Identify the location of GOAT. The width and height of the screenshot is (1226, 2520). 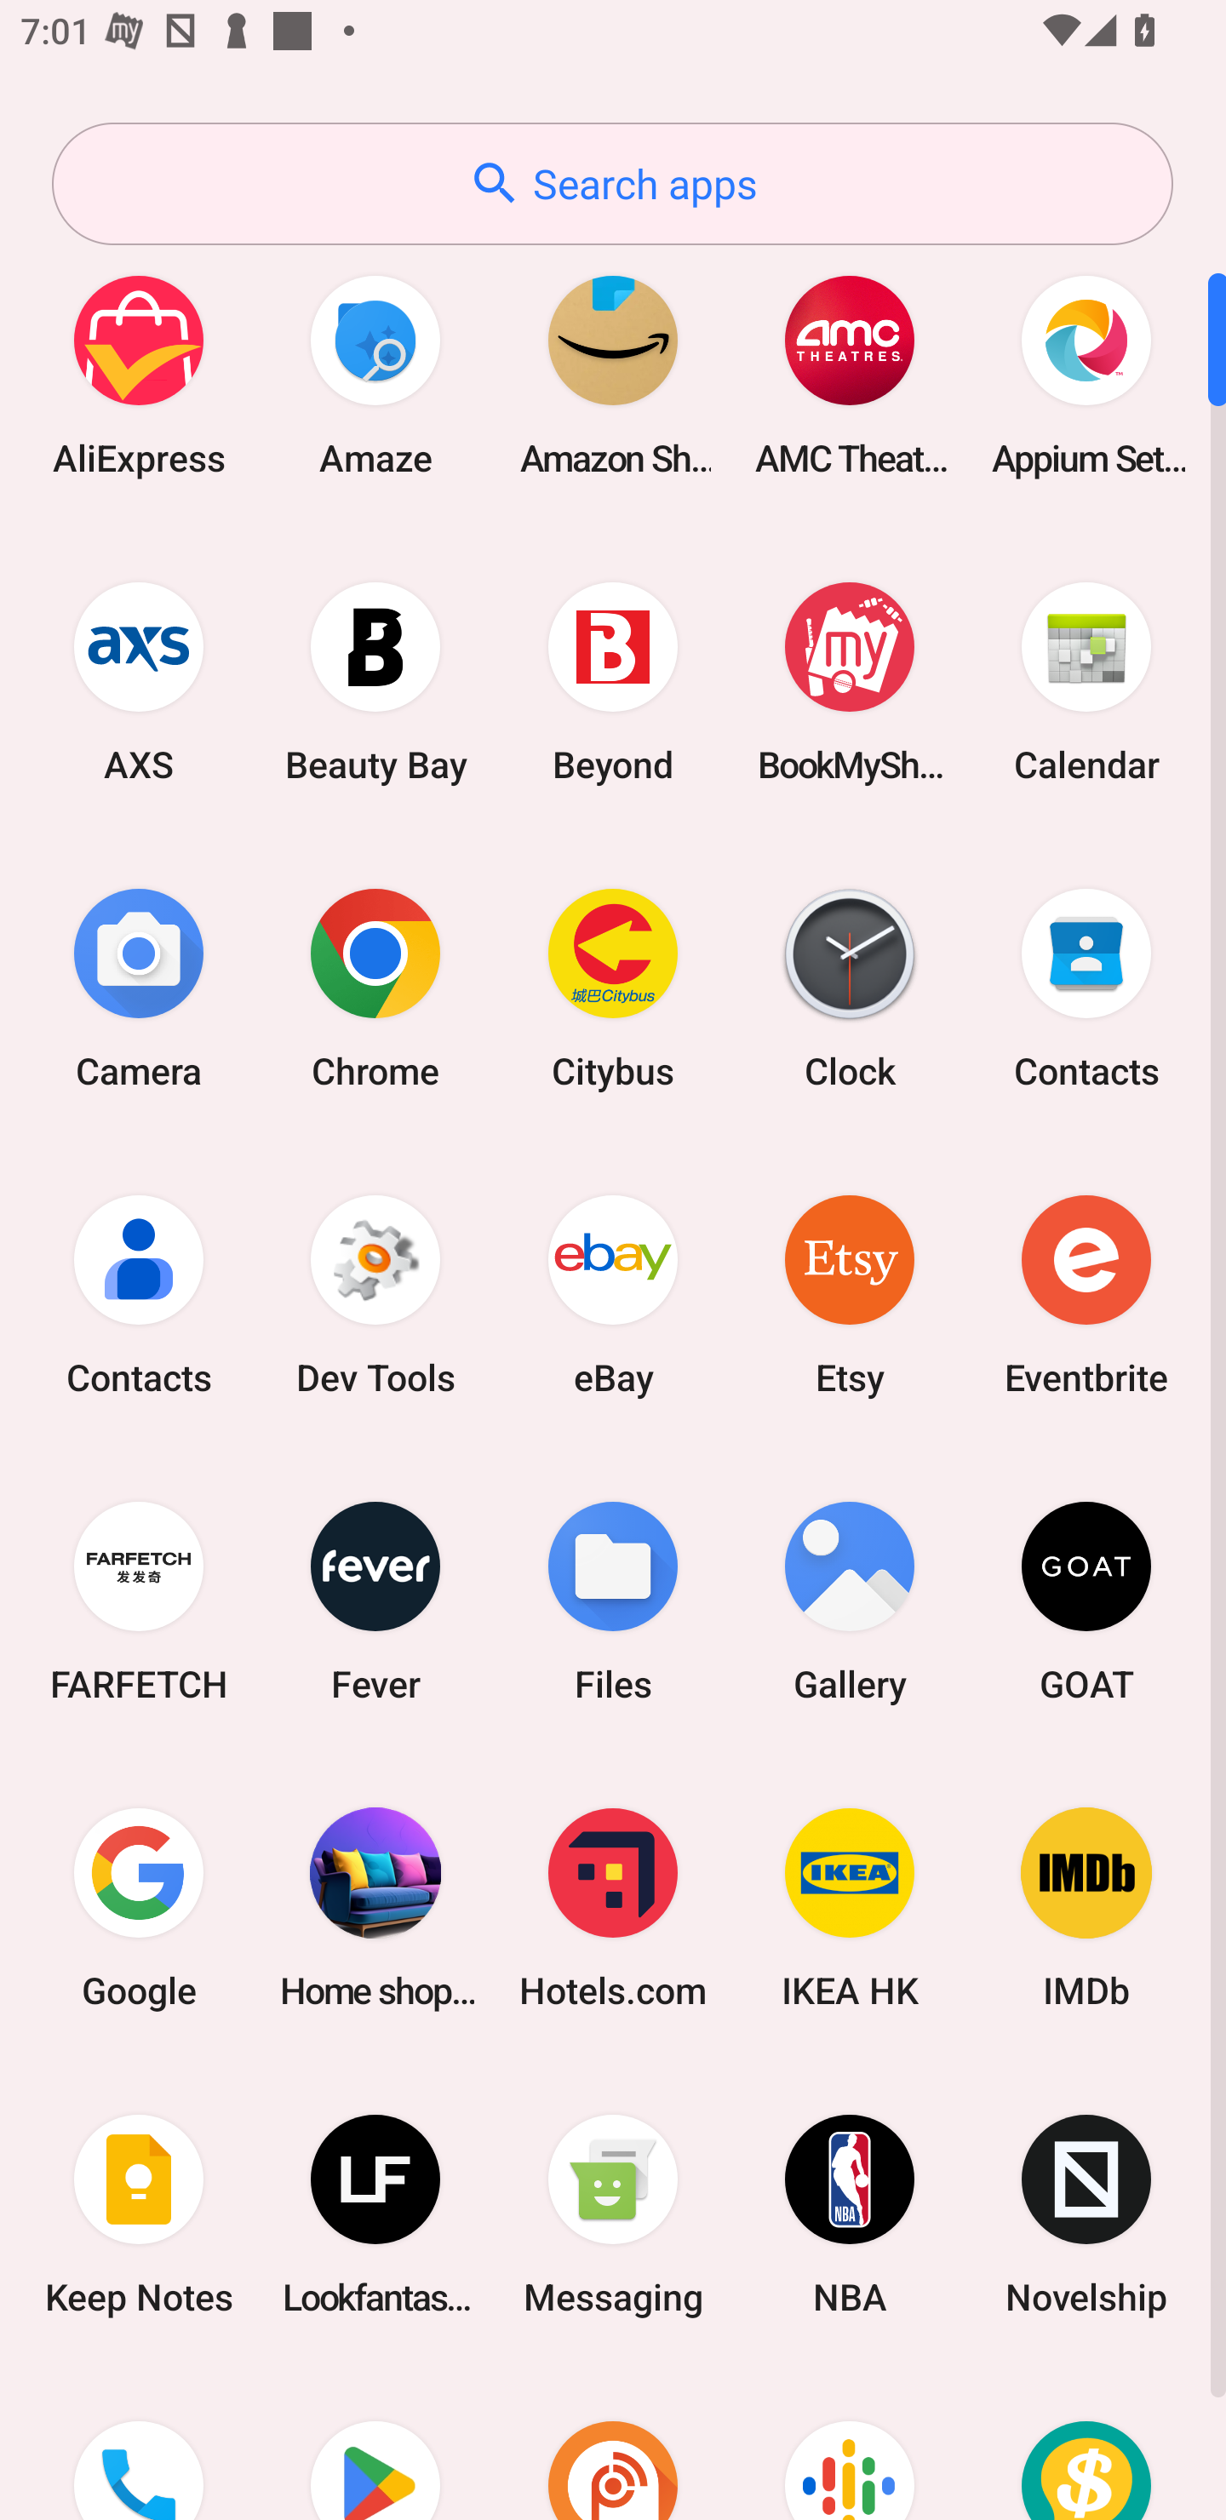
(1086, 1601).